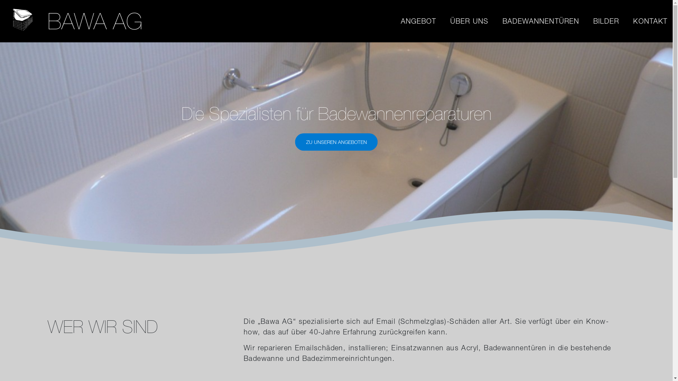  Describe the element at coordinates (419, 21) in the screenshot. I see `ANGEBOT` at that location.